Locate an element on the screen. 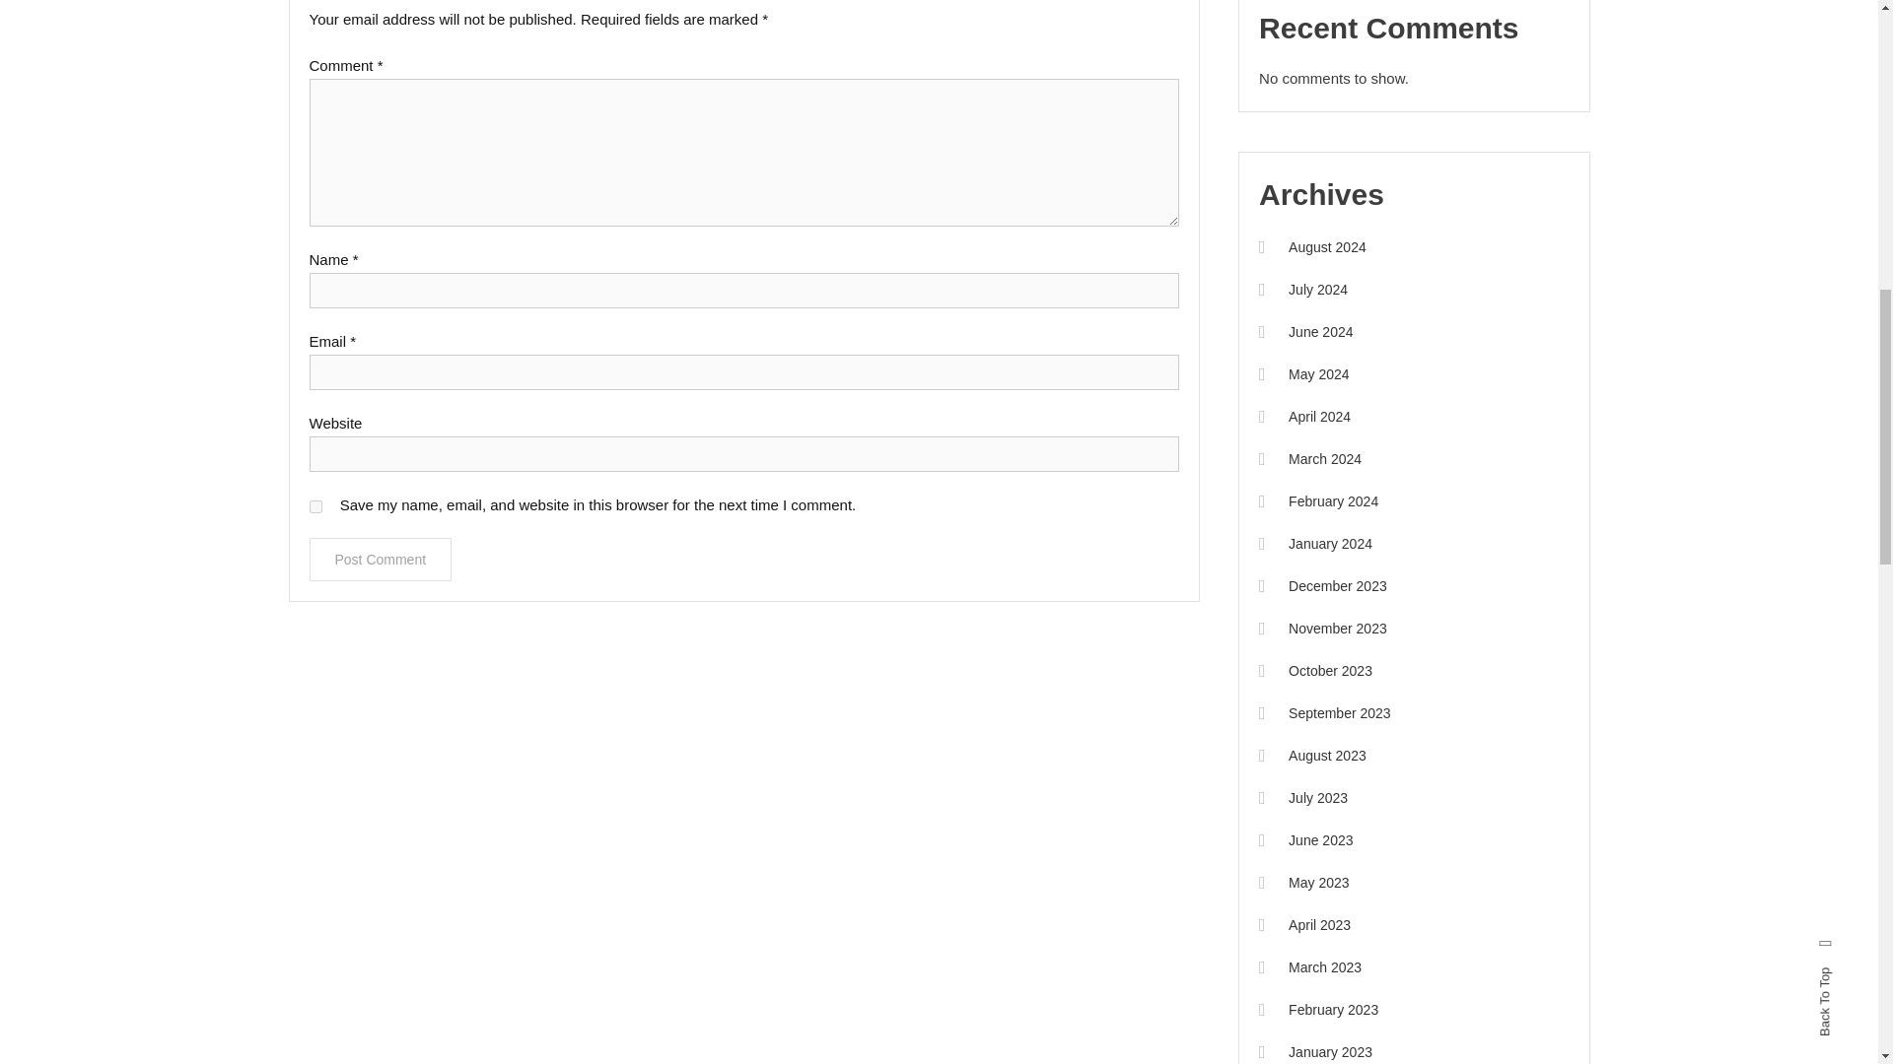  Post Comment is located at coordinates (381, 560).